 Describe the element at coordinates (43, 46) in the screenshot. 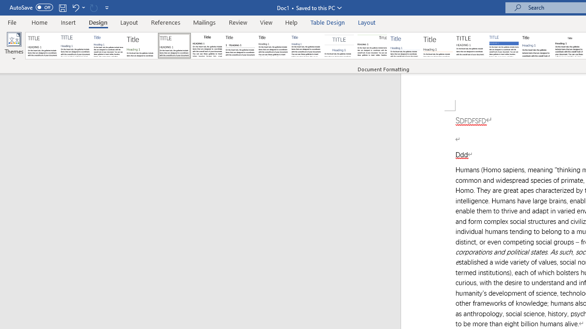

I see `Document` at that location.